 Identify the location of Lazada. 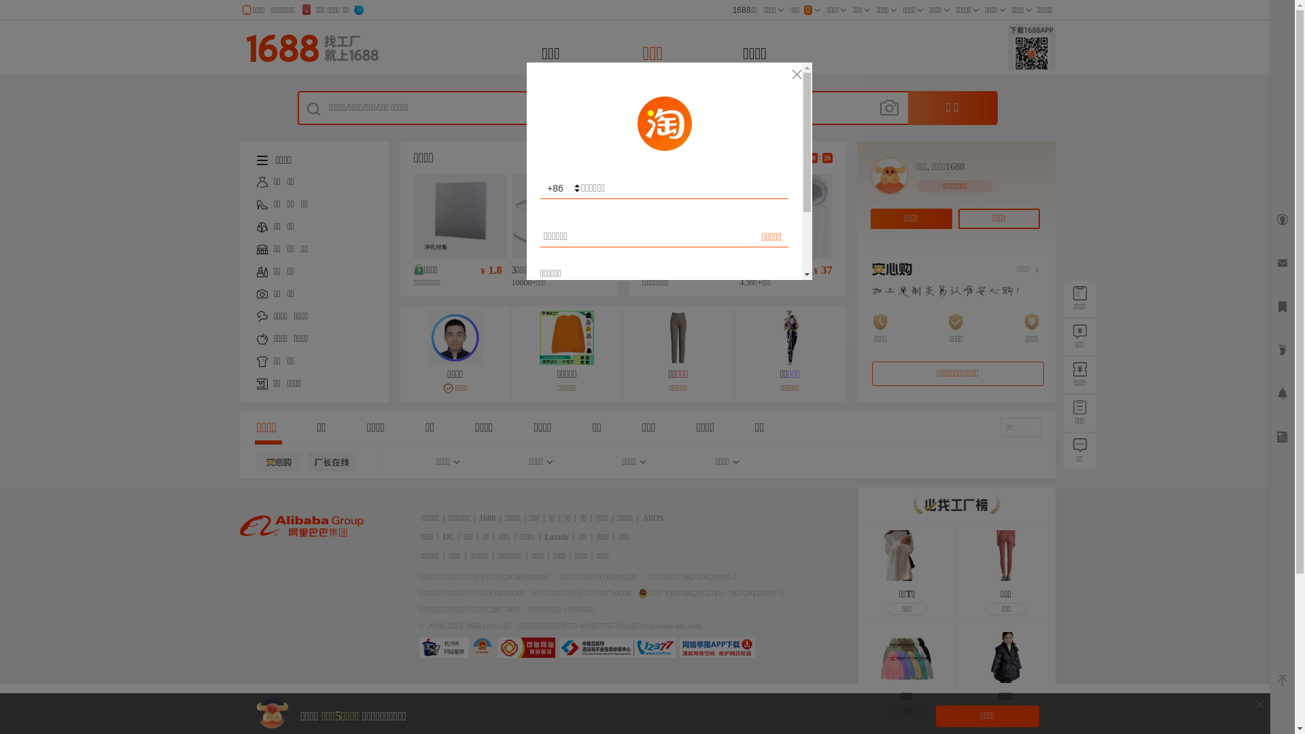
(557, 537).